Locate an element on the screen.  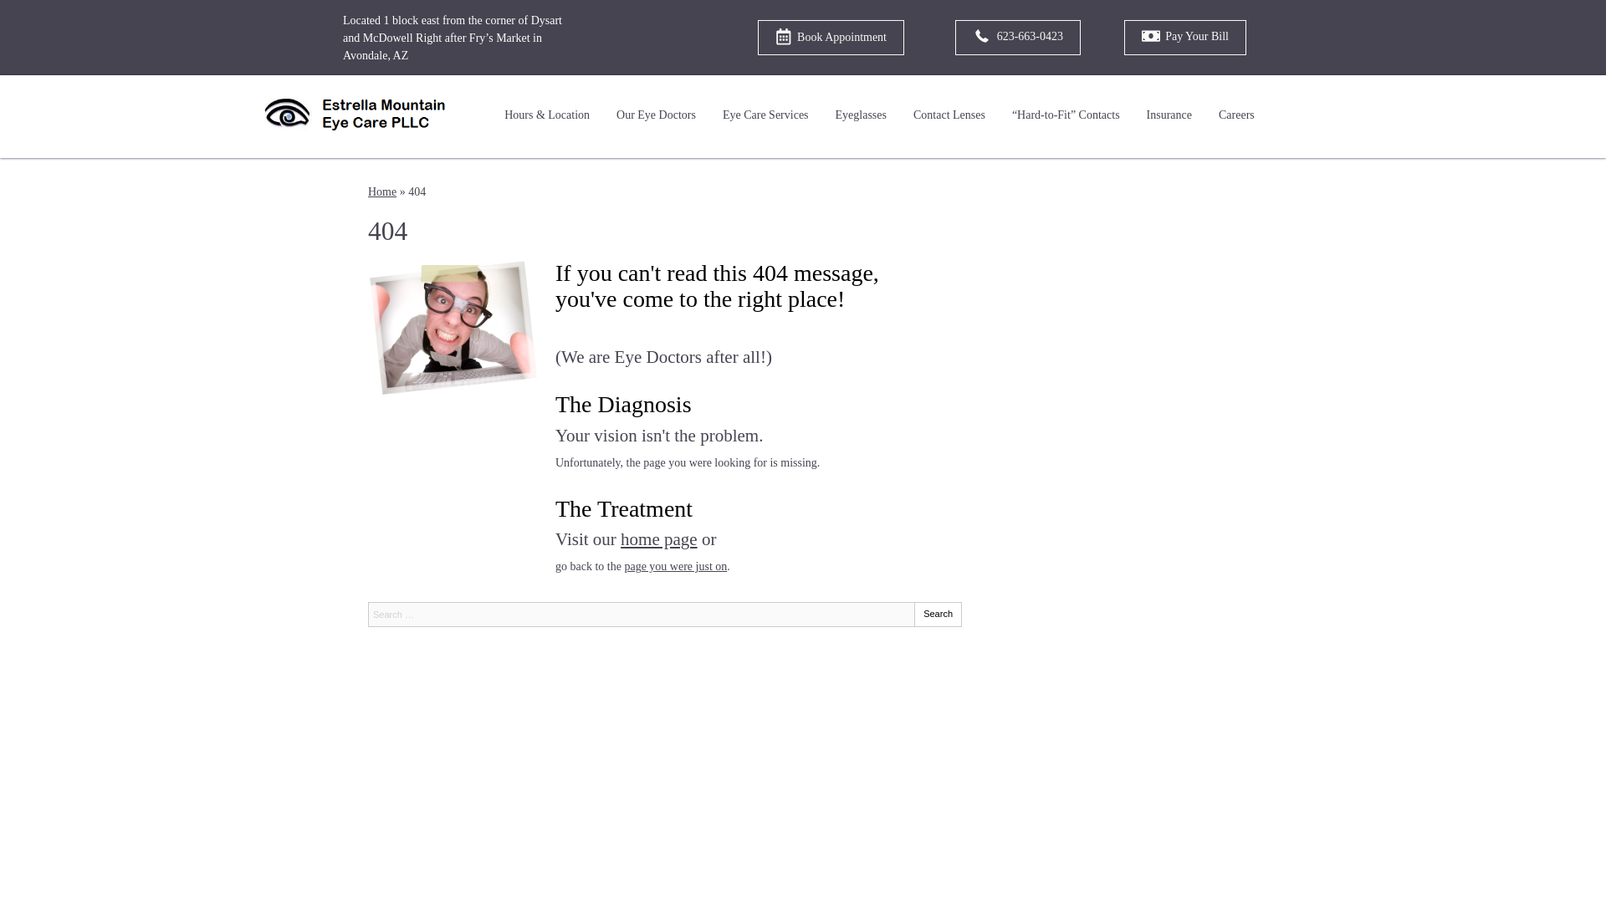
home page is located at coordinates (658, 538).